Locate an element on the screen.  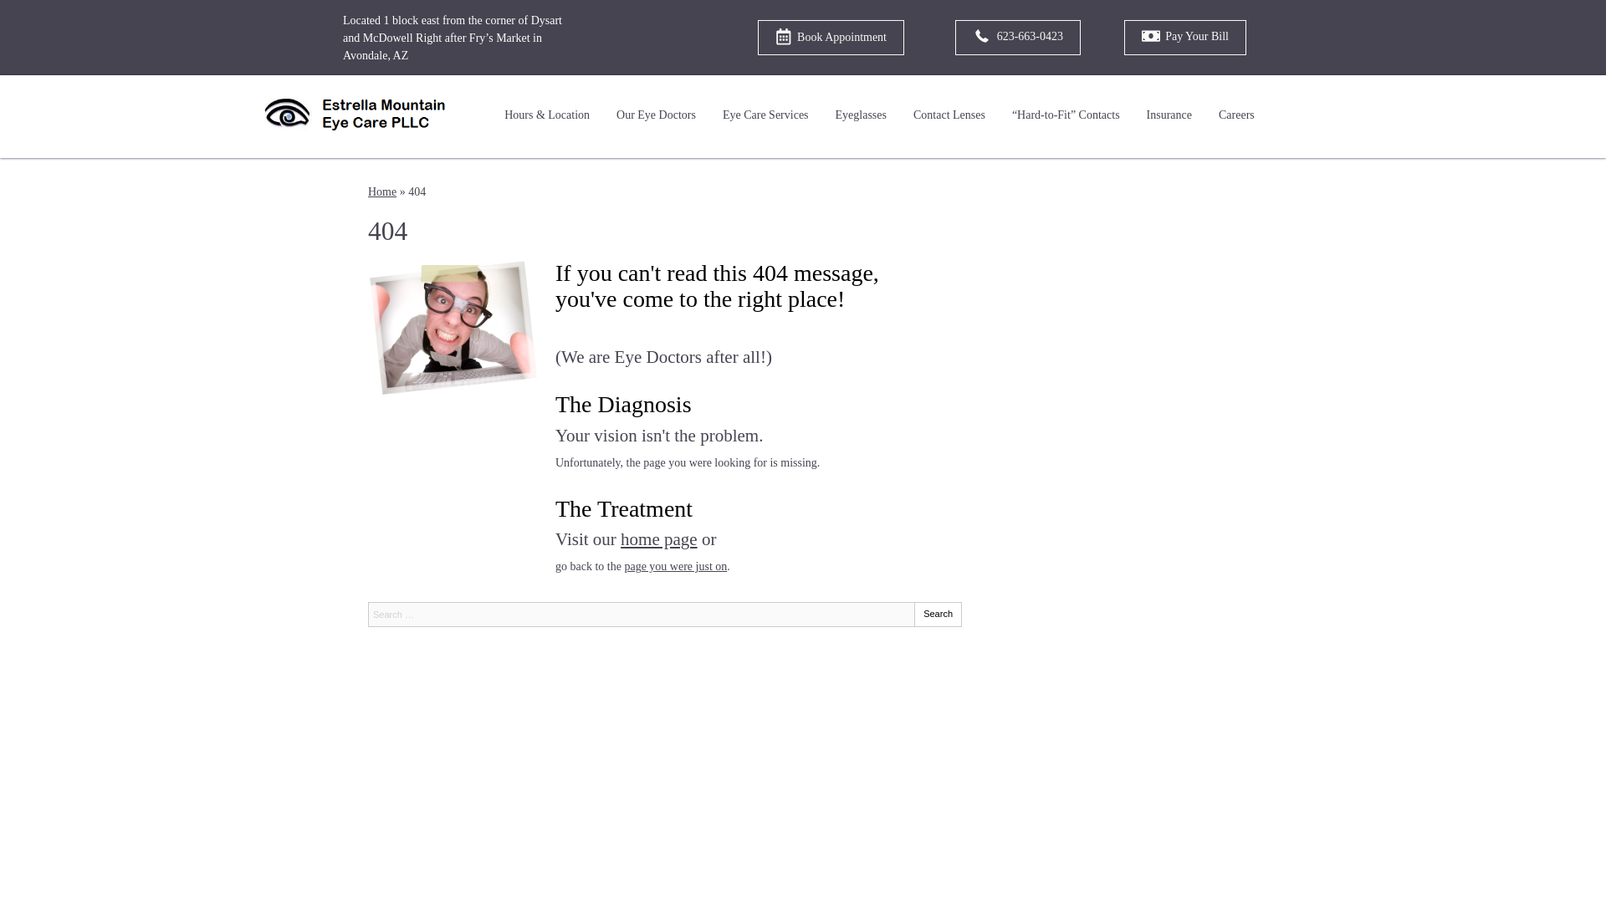
home page is located at coordinates (658, 538).